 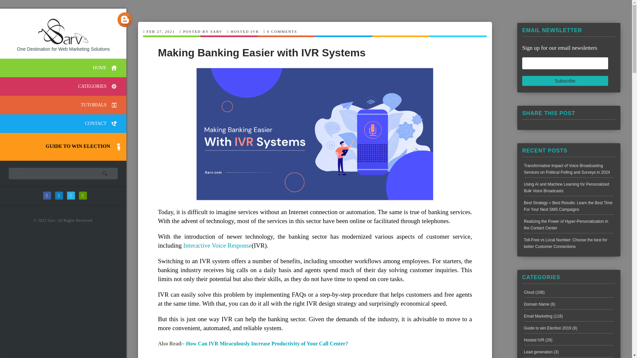 What do you see at coordinates (63, 68) in the screenshot?
I see `HOME` at bounding box center [63, 68].